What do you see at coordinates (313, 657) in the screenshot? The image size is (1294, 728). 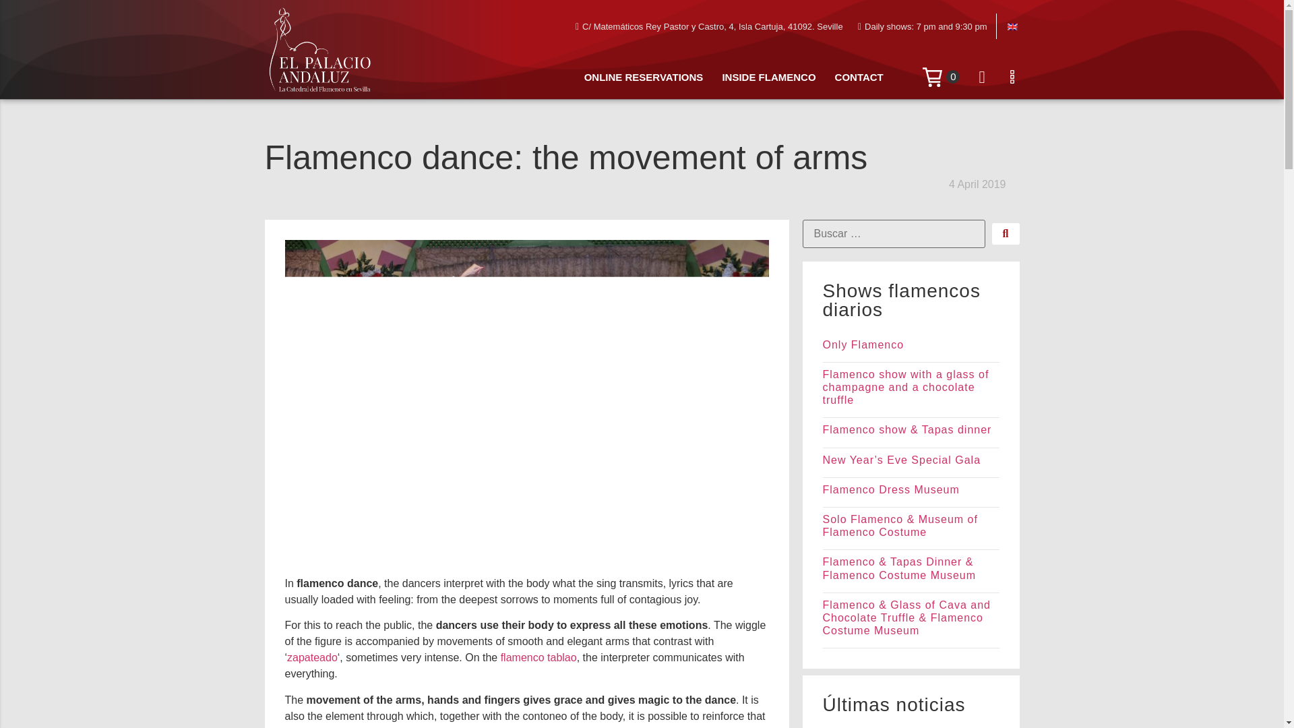 I see `zapateado` at bounding box center [313, 657].